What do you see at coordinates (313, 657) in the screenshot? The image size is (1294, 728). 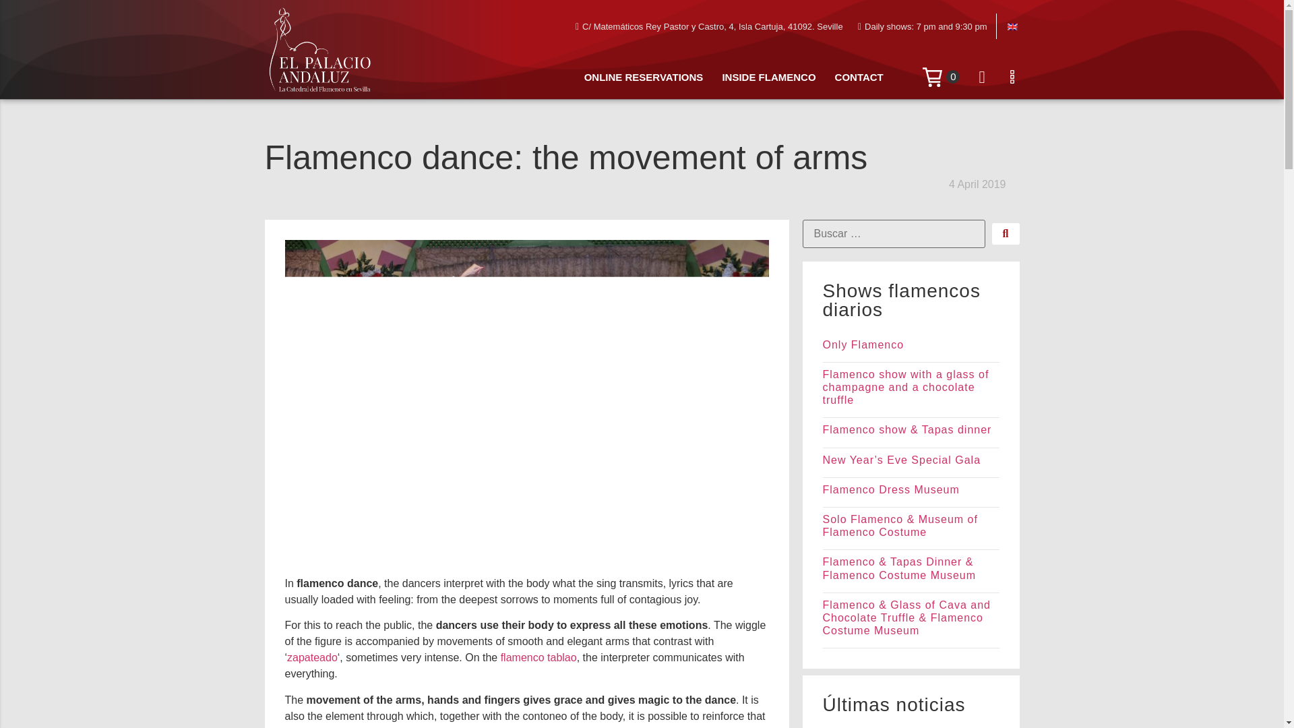 I see `zapateado` at bounding box center [313, 657].